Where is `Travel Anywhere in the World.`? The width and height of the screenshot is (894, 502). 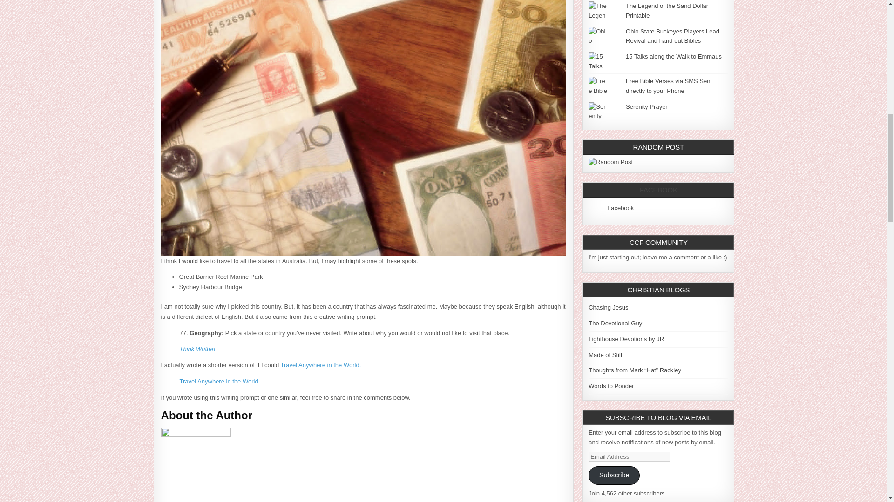 Travel Anywhere in the World. is located at coordinates (320, 364).